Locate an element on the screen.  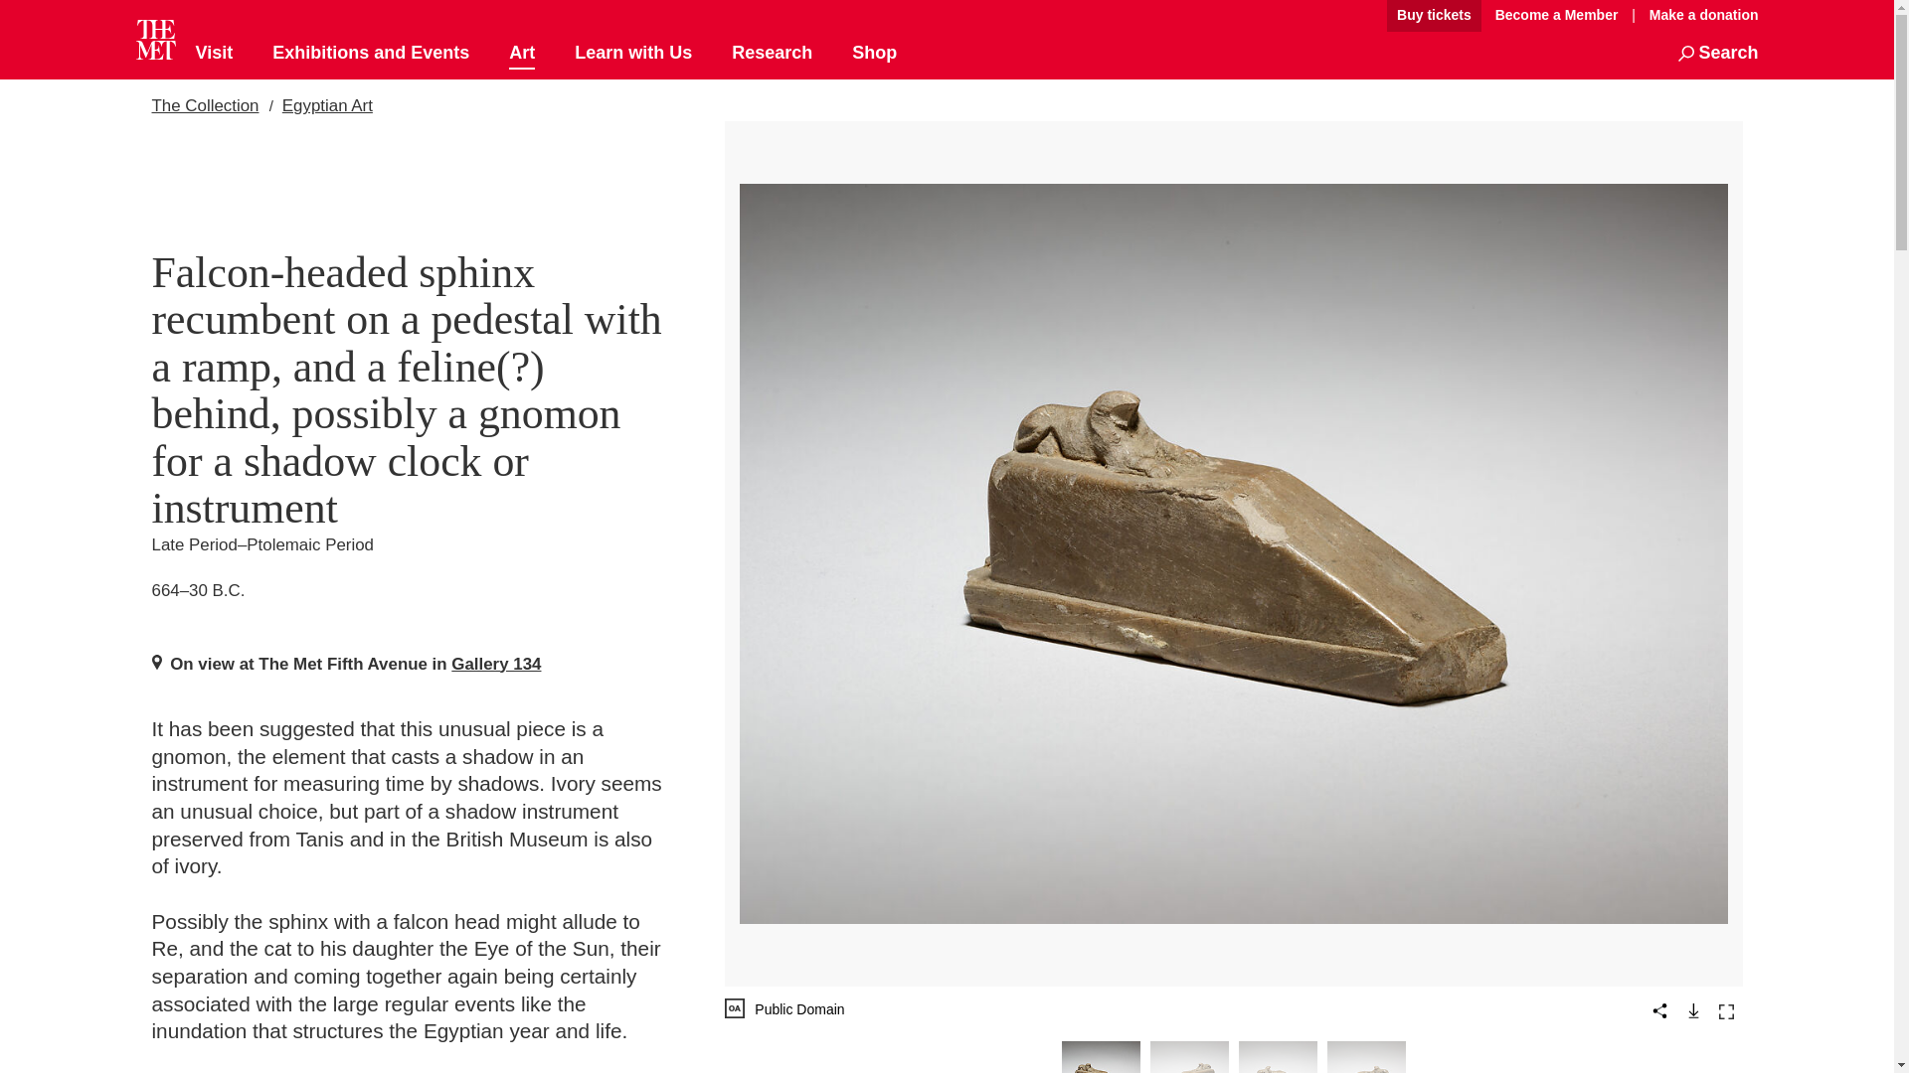
Learn with Us is located at coordinates (632, 54).